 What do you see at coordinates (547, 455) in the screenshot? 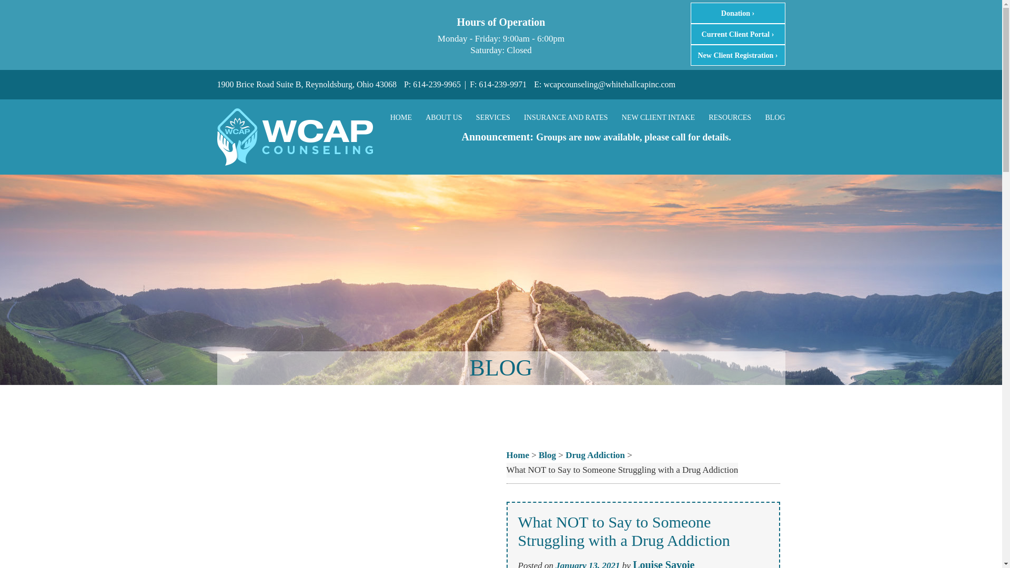
I see `Blog` at bounding box center [547, 455].